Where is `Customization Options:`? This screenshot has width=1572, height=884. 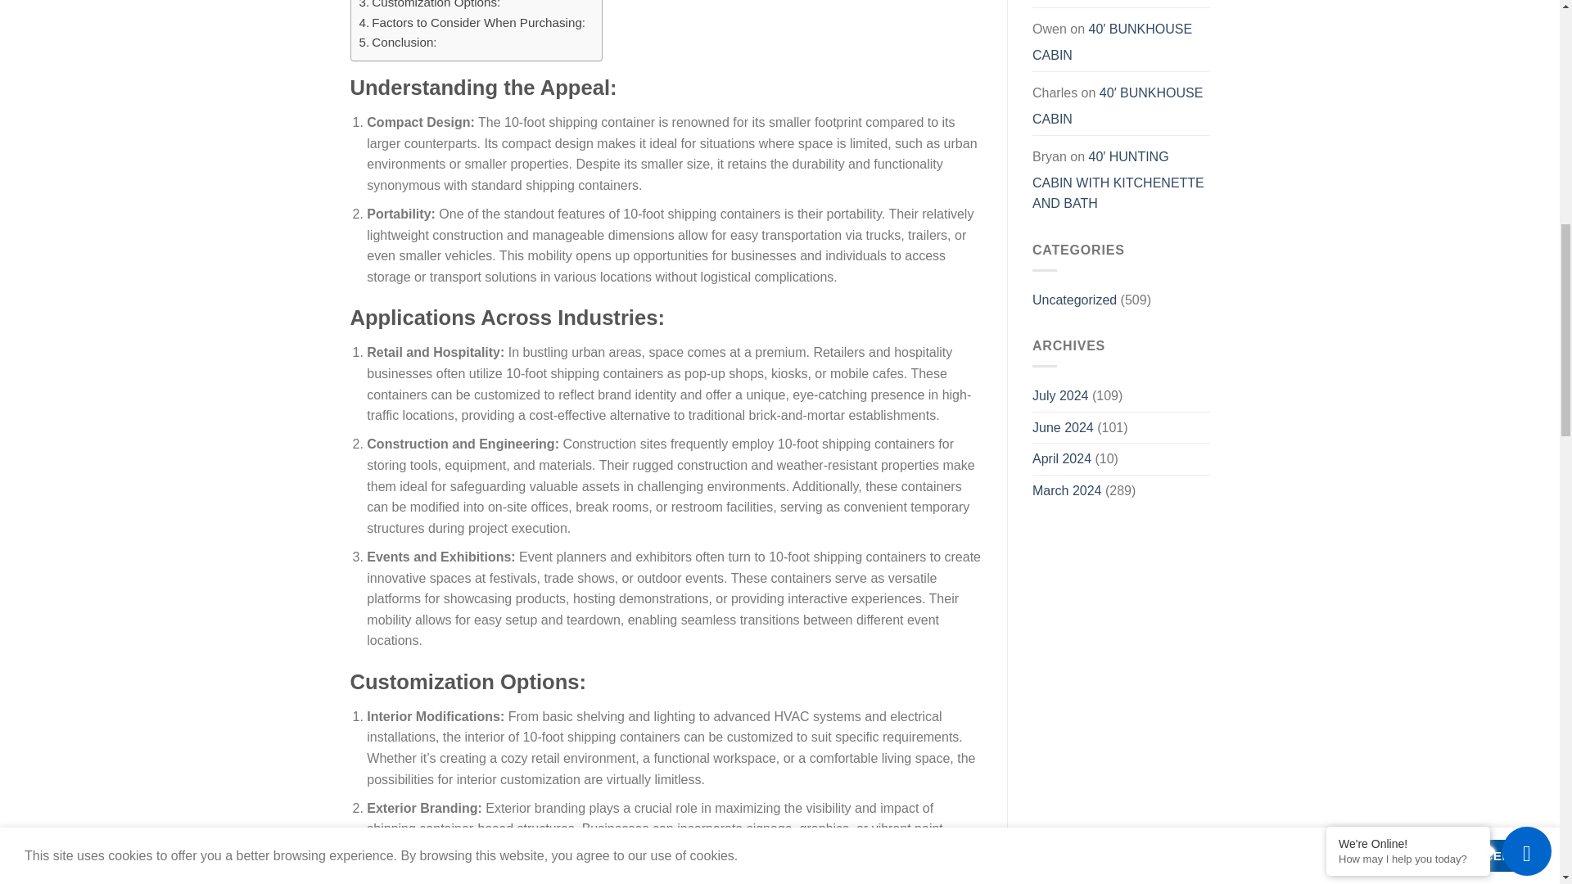
Customization Options: is located at coordinates (429, 7).